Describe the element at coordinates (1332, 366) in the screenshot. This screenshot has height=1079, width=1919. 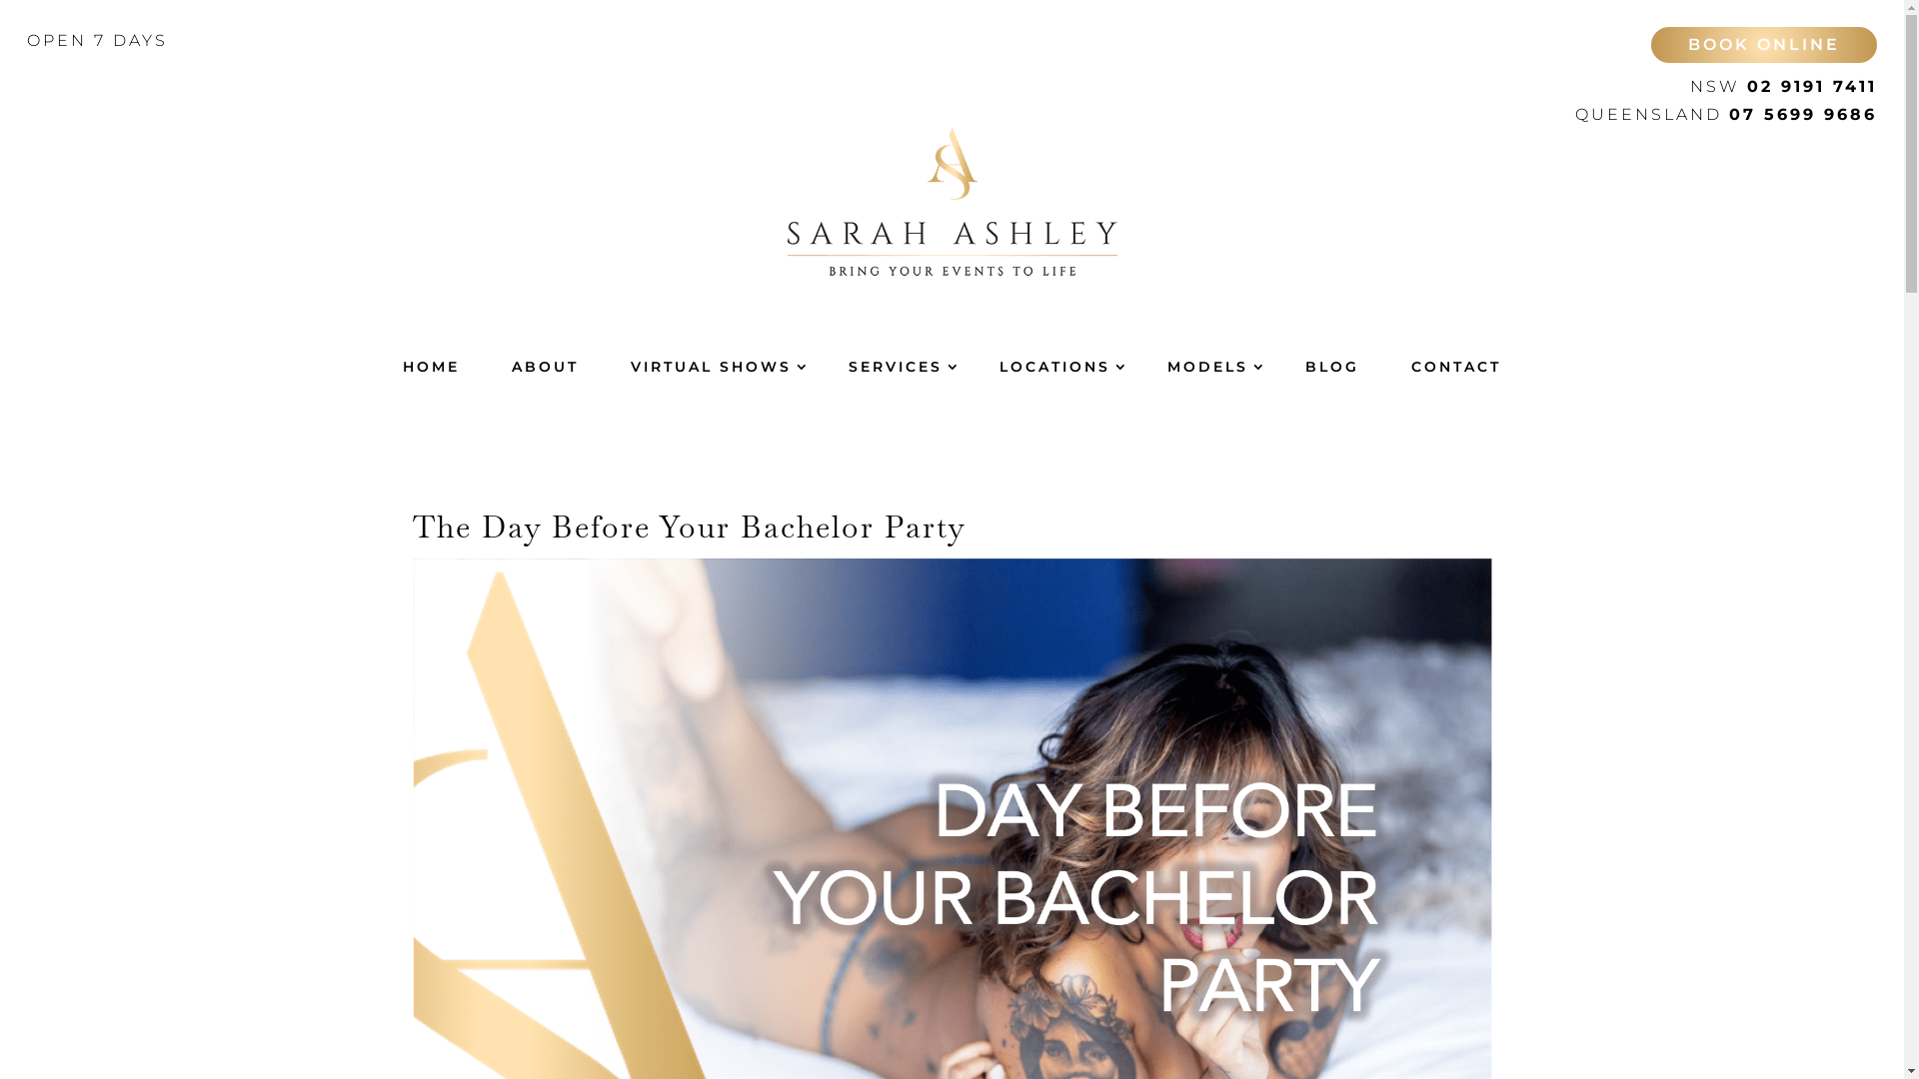
I see `BLOG` at that location.